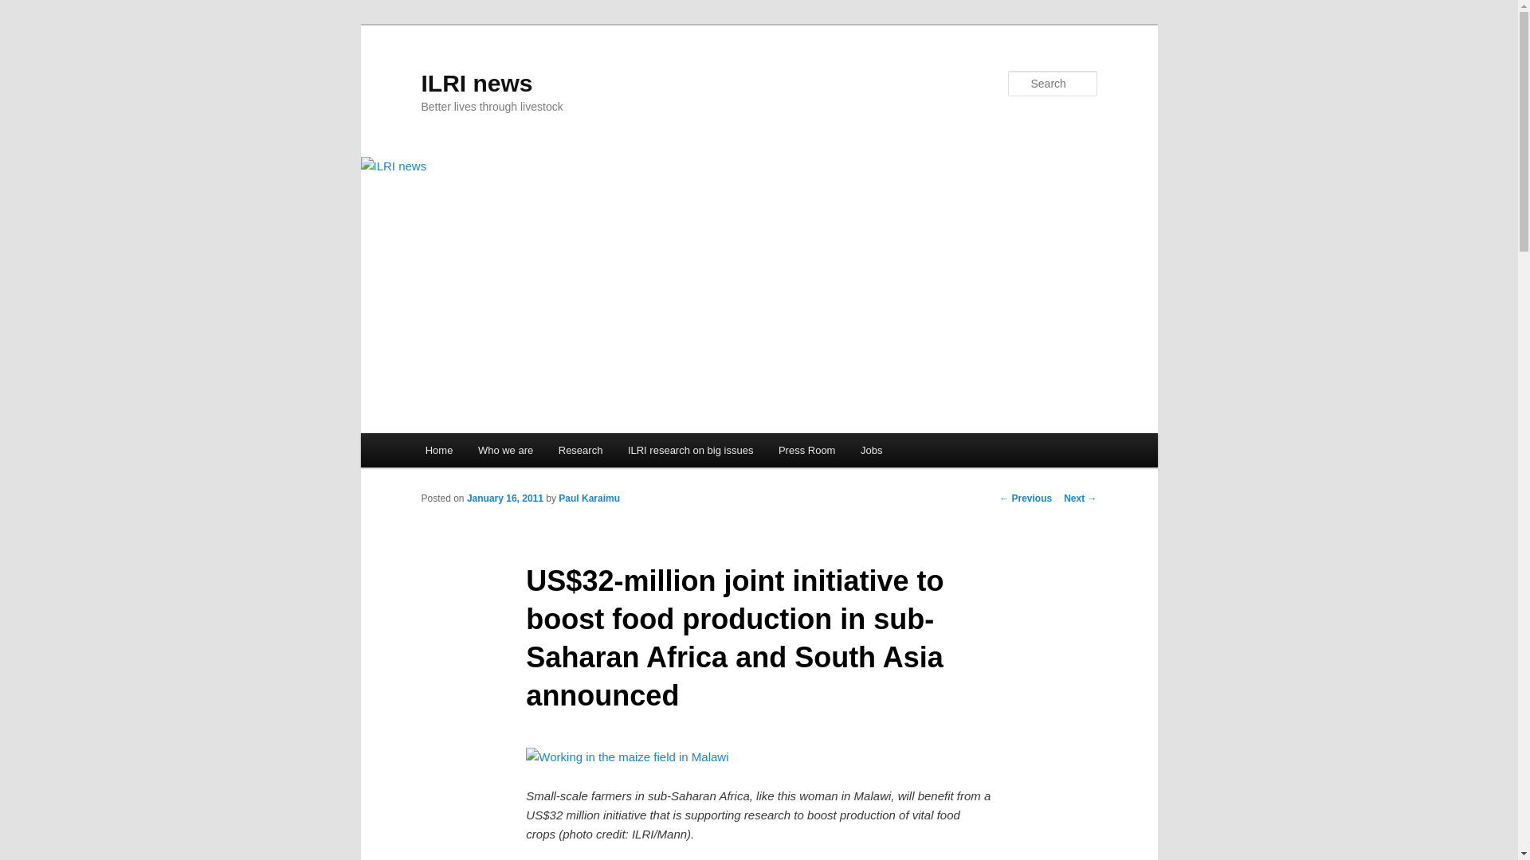 The width and height of the screenshot is (1530, 860). What do you see at coordinates (504, 498) in the screenshot?
I see `3:30 pm` at bounding box center [504, 498].